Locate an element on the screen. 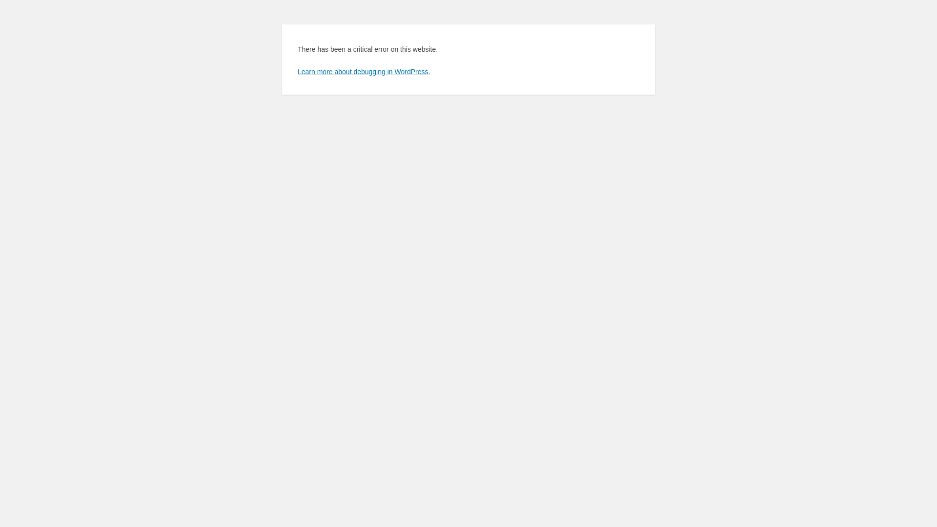 The height and width of the screenshot is (527, 937). Learn more about debugging in WordPress. is located at coordinates (364, 72).